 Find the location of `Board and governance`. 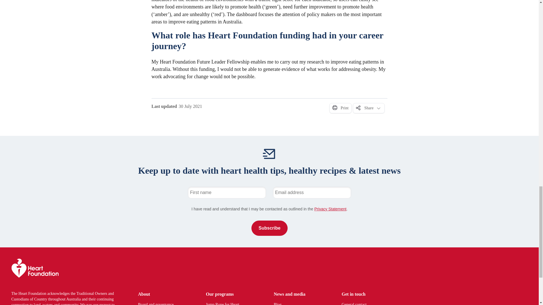

Board and governance is located at coordinates (165, 303).